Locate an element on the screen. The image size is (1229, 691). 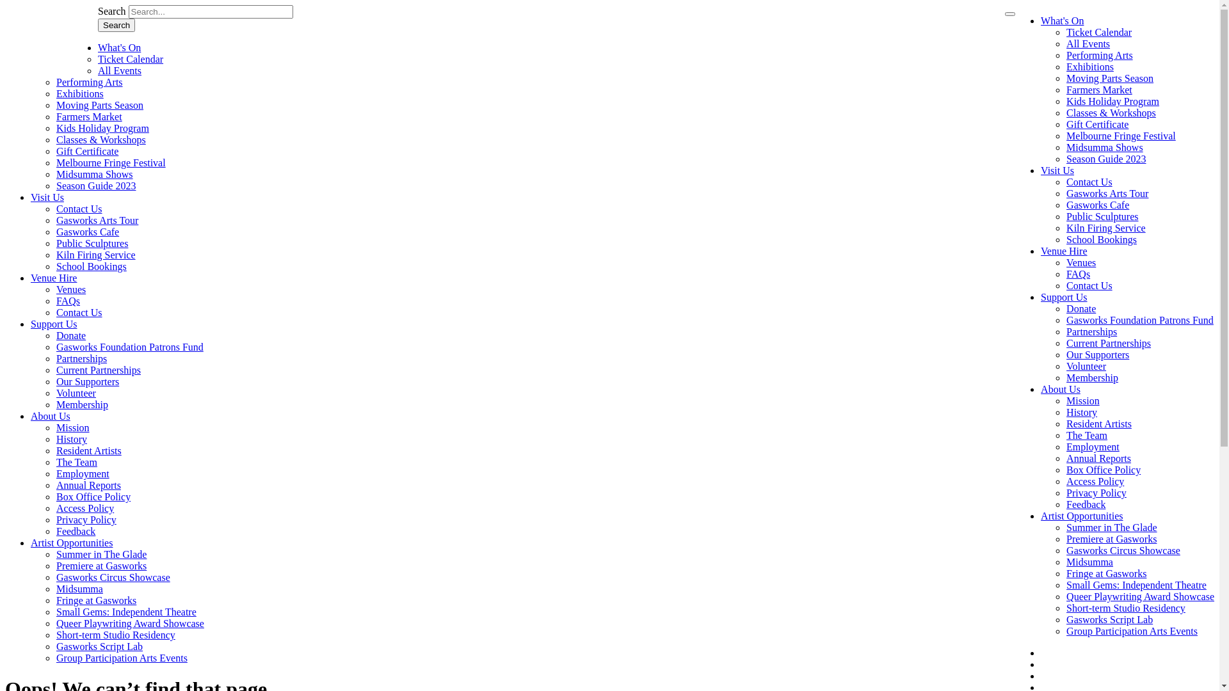
Short-term Studio Residency is located at coordinates (1126, 608).